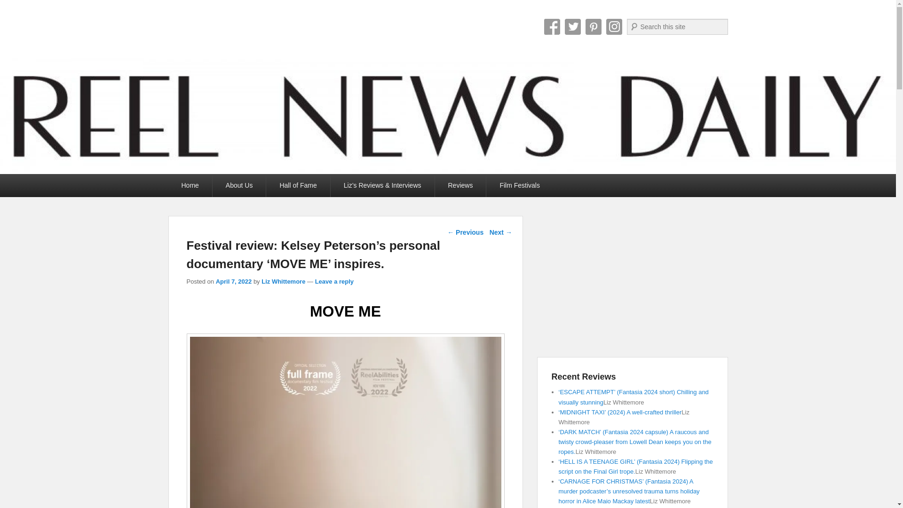 The height and width of the screenshot is (508, 903). Describe the element at coordinates (190, 185) in the screenshot. I see `Home` at that location.